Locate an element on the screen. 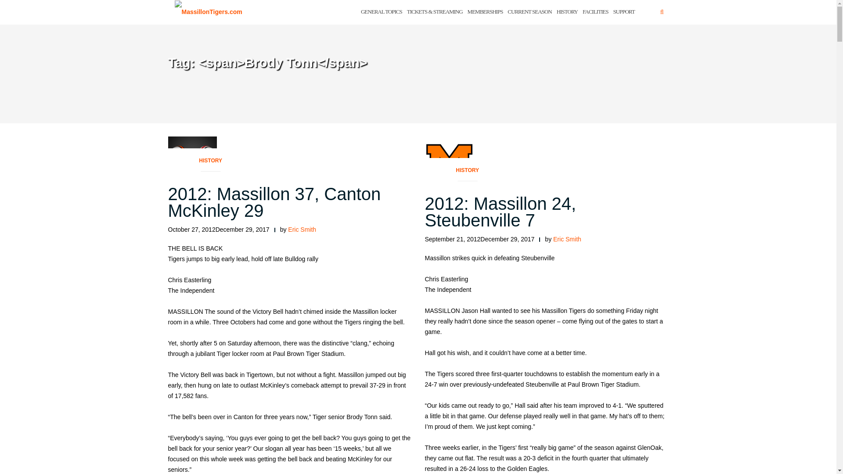 Image resolution: width=843 pixels, height=474 pixels. Facilities is located at coordinates (595, 12).